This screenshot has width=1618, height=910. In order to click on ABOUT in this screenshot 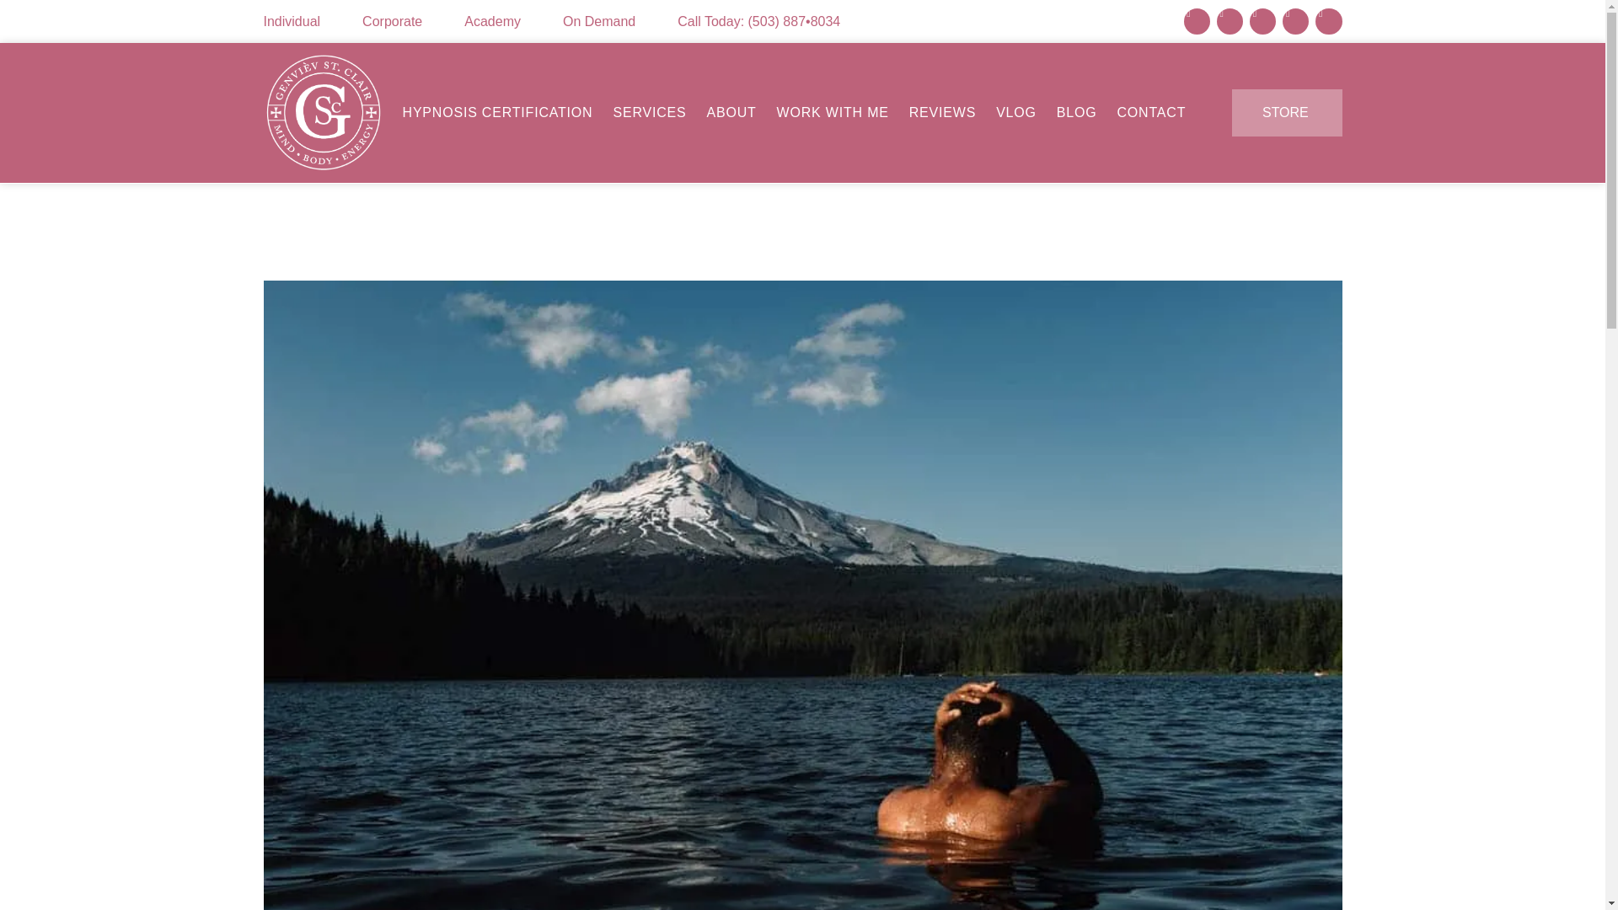, I will do `click(731, 113)`.